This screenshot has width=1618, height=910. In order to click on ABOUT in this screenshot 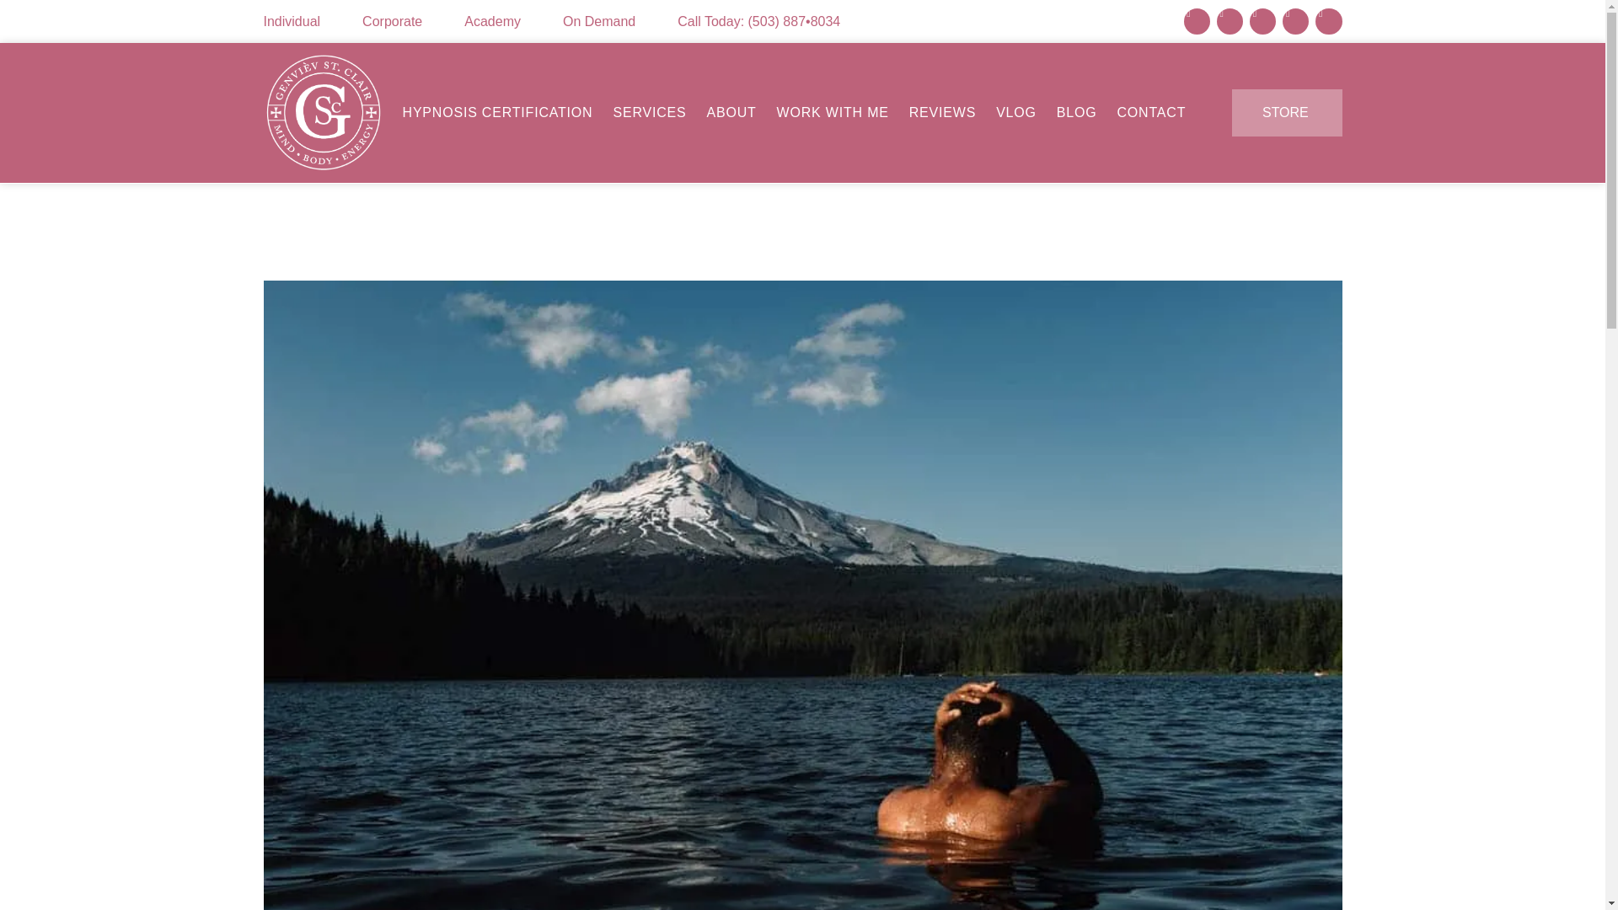, I will do `click(731, 113)`.